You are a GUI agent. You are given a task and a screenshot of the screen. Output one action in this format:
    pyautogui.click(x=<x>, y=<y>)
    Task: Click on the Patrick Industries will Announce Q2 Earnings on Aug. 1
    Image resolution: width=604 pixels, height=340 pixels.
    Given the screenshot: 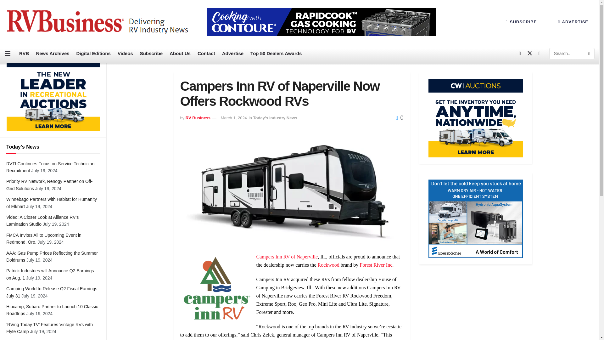 What is the action you would take?
    pyautogui.click(x=50, y=274)
    